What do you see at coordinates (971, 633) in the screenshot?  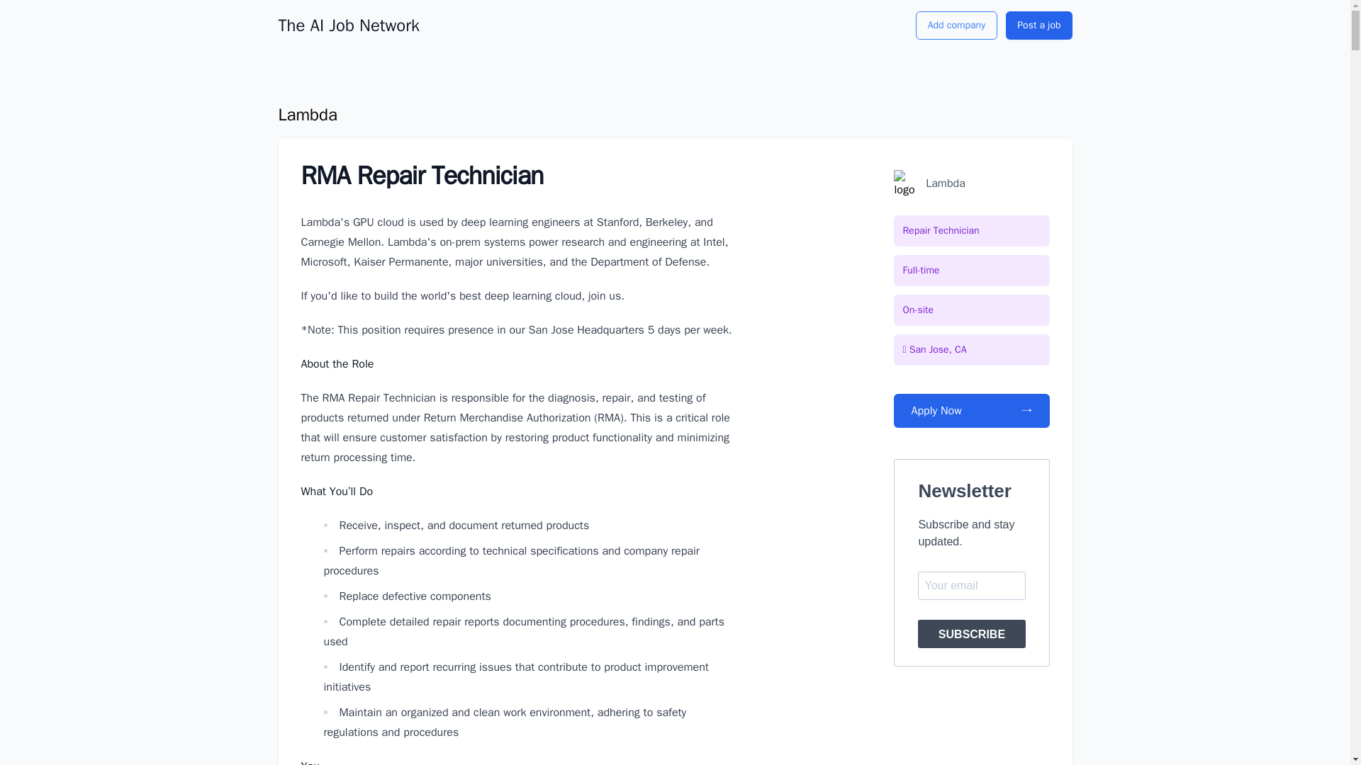 I see `SUBSCRIBE` at bounding box center [971, 633].